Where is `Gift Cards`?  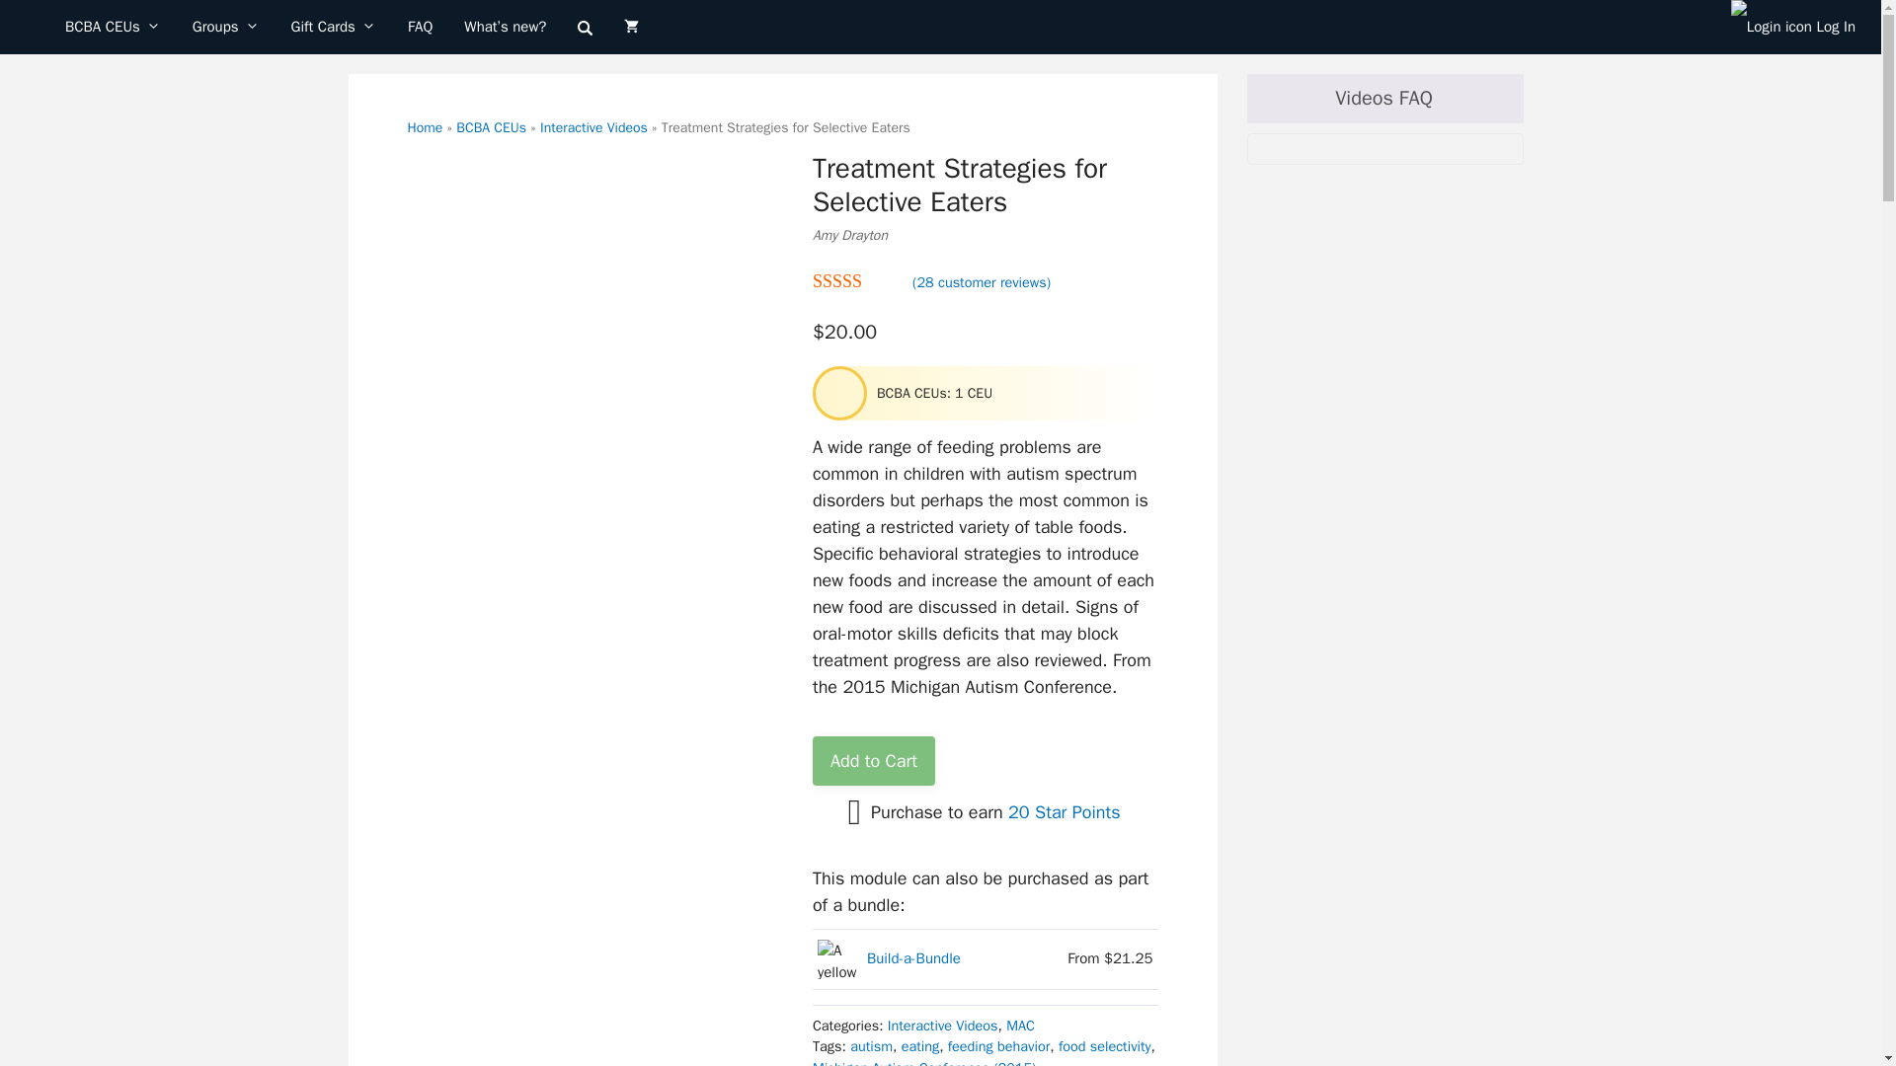
Gift Cards is located at coordinates (334, 28).